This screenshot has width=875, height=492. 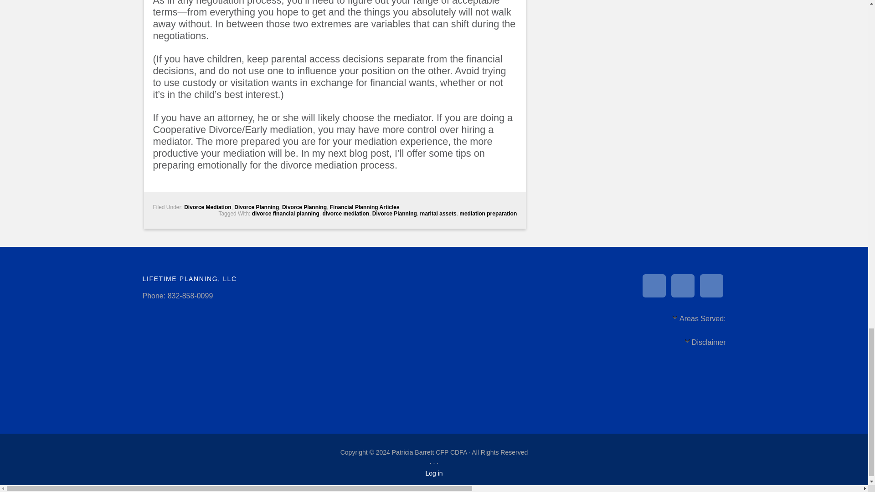 What do you see at coordinates (345, 214) in the screenshot?
I see `divorce mediation` at bounding box center [345, 214].